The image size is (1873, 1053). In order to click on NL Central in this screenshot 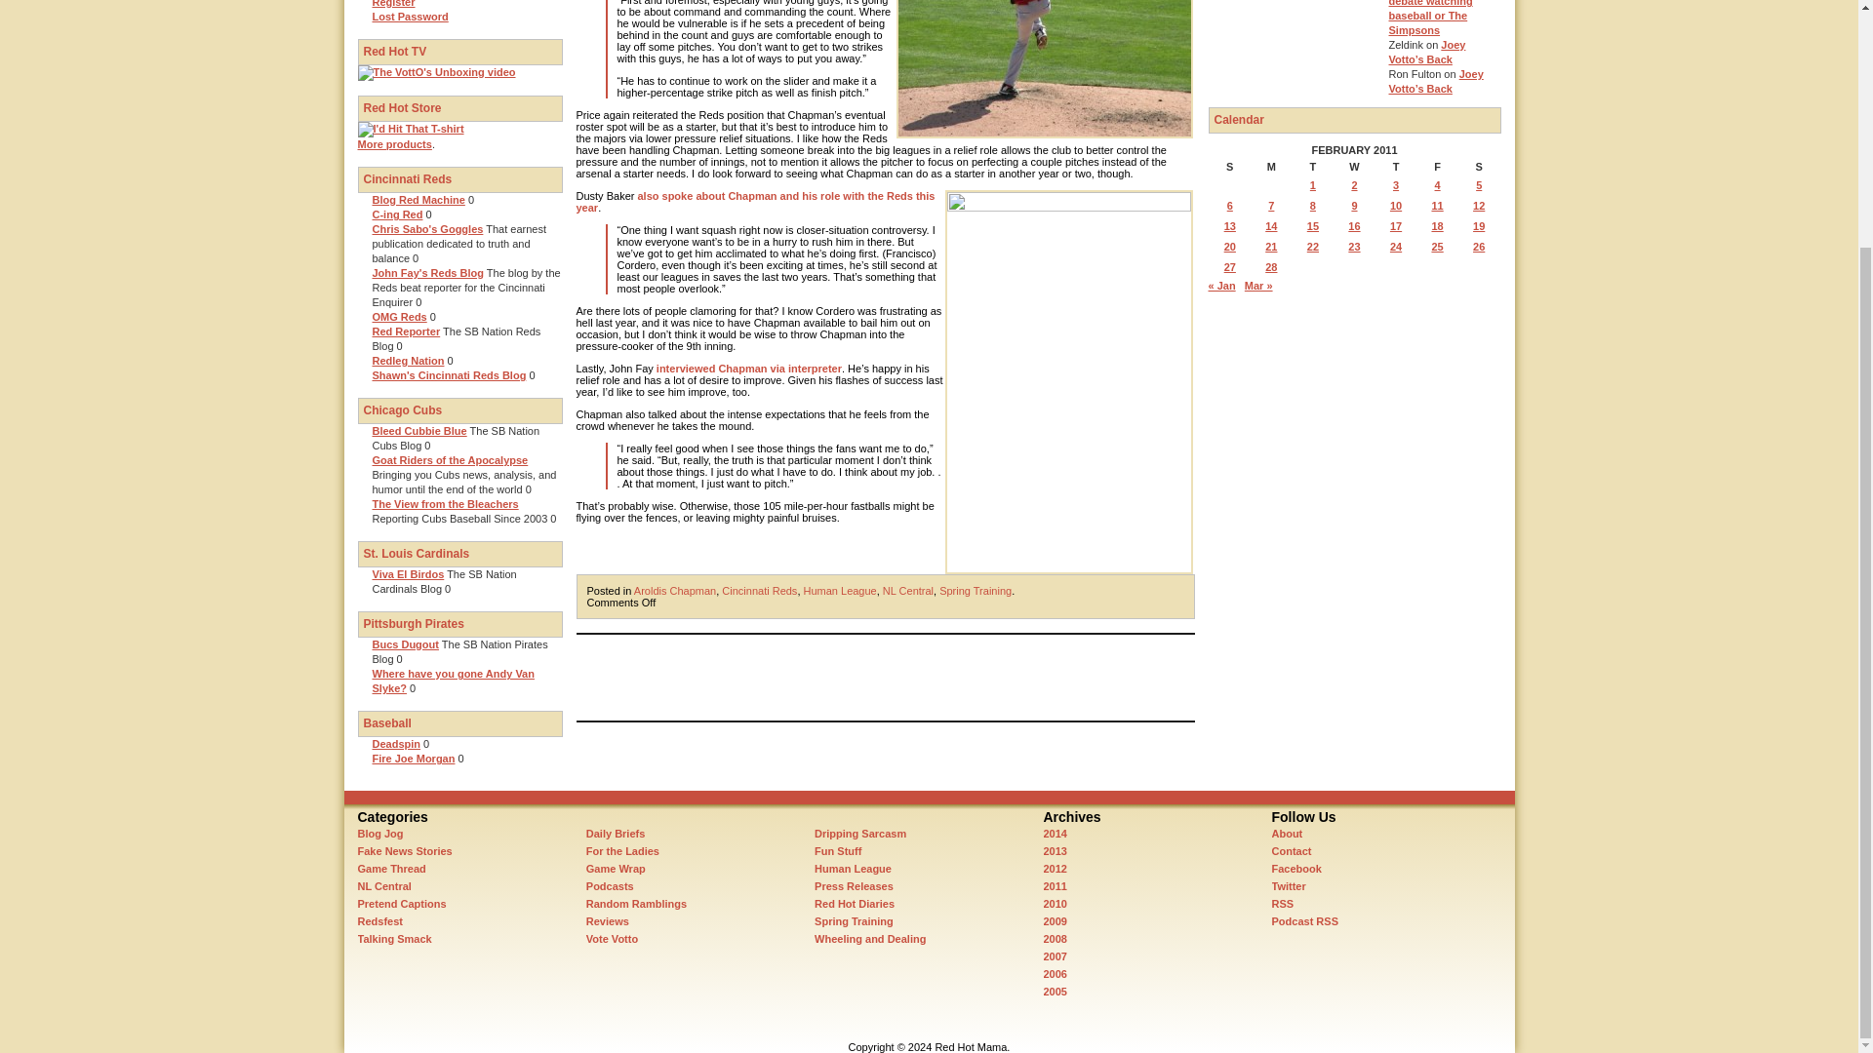, I will do `click(907, 591)`.